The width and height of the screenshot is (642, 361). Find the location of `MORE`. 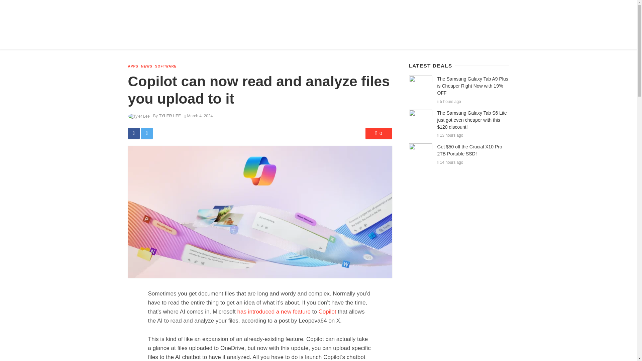

MORE is located at coordinates (270, 39).